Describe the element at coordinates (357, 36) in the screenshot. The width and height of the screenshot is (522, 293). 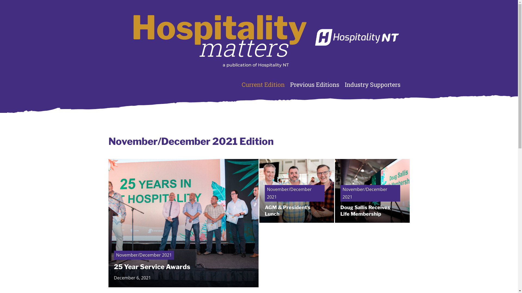
I see `menu_logo` at that location.